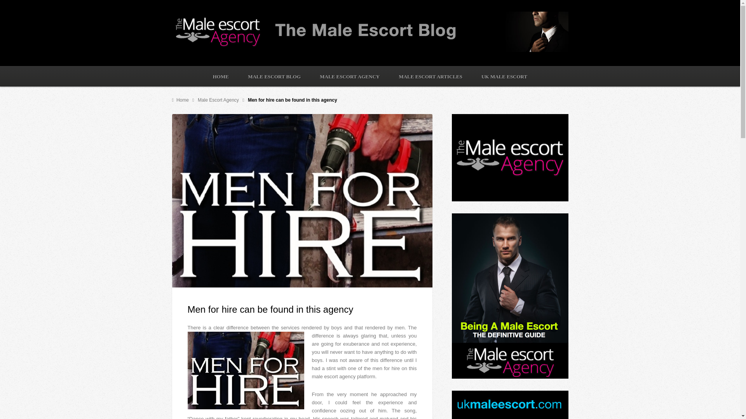 This screenshot has width=746, height=419. What do you see at coordinates (431, 76) in the screenshot?
I see `MALE ESCORT ARTICLES` at bounding box center [431, 76].